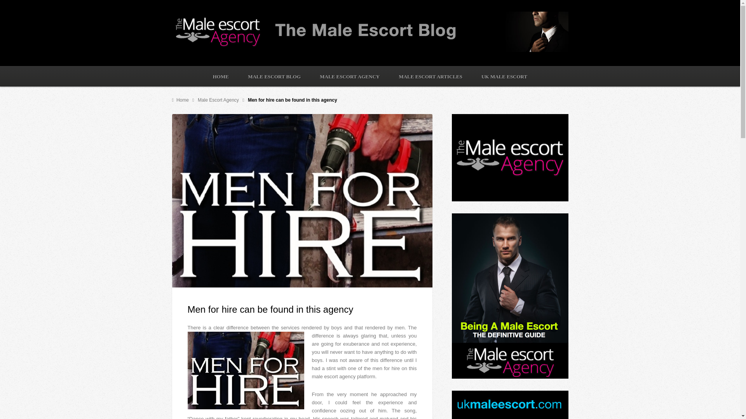 This screenshot has width=746, height=419. What do you see at coordinates (431, 76) in the screenshot?
I see `MALE ESCORT ARTICLES` at bounding box center [431, 76].